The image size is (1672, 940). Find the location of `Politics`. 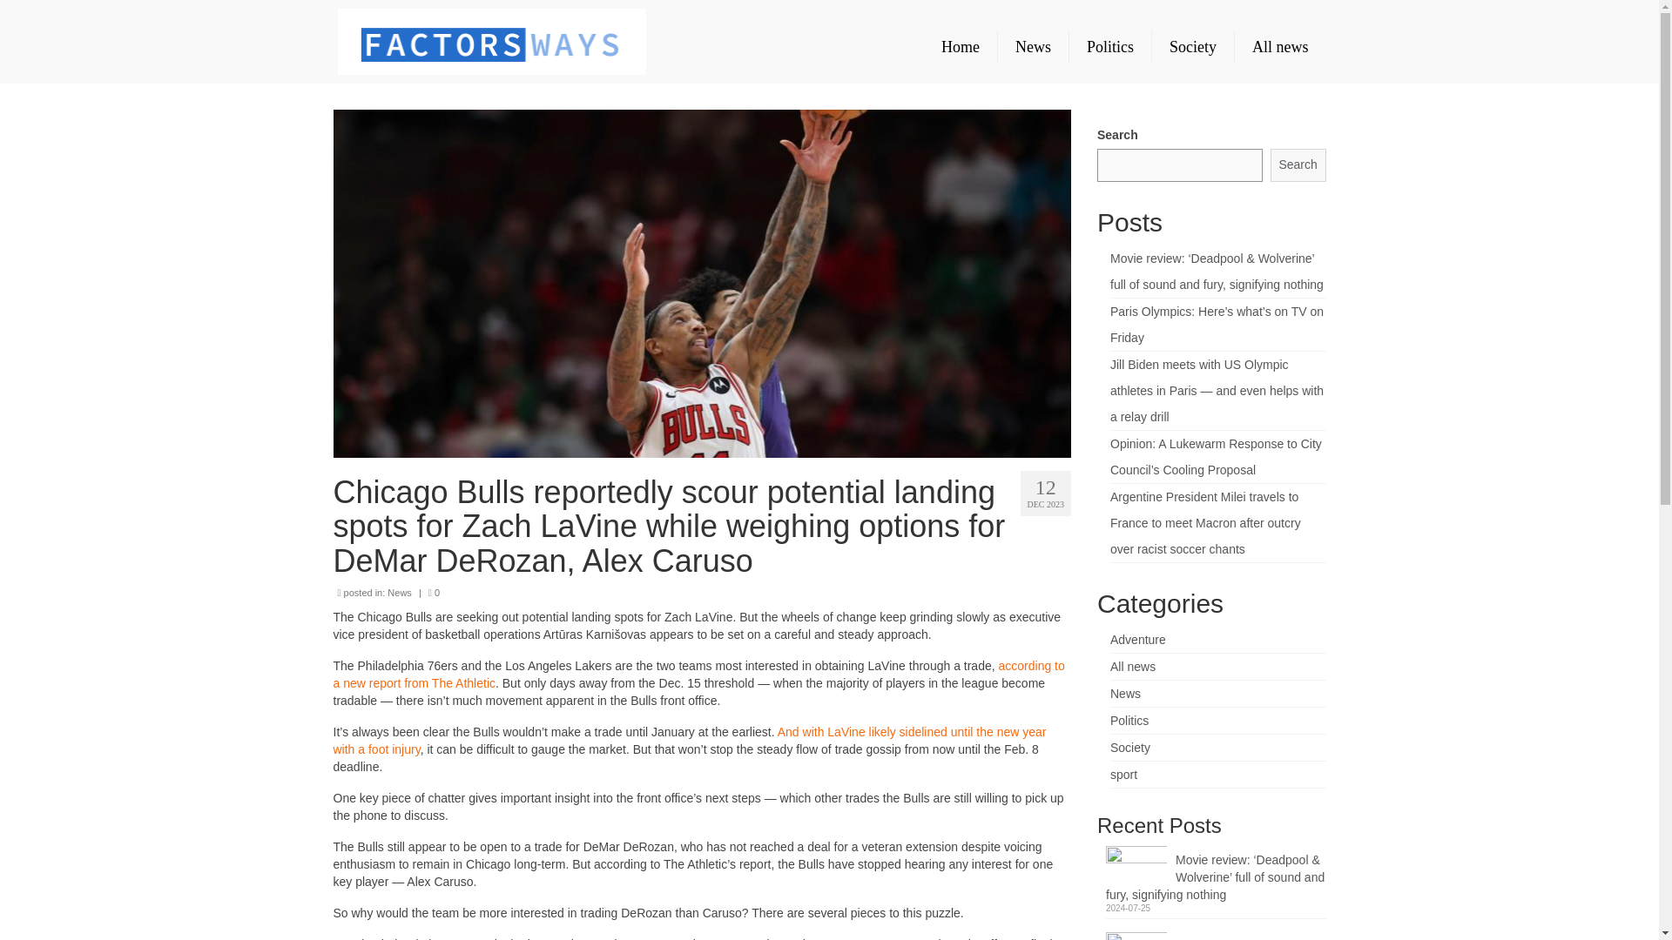

Politics is located at coordinates (1129, 720).